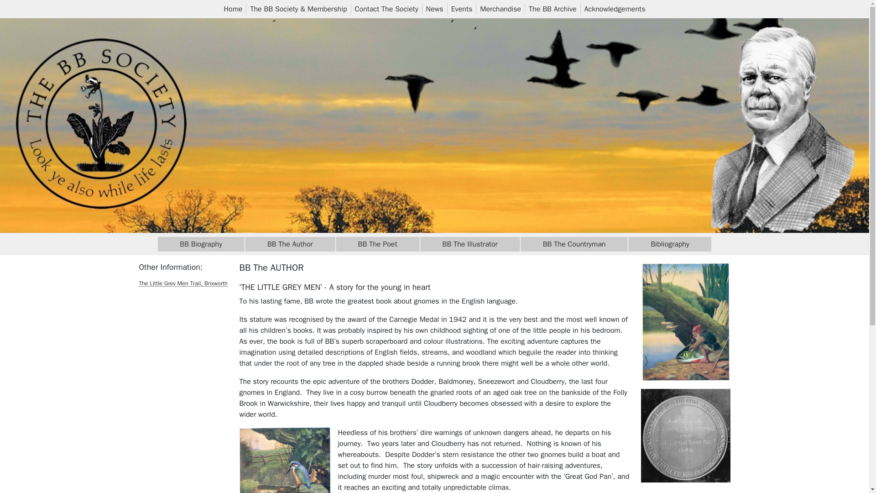 The image size is (876, 493). I want to click on Bibliography, so click(670, 244).